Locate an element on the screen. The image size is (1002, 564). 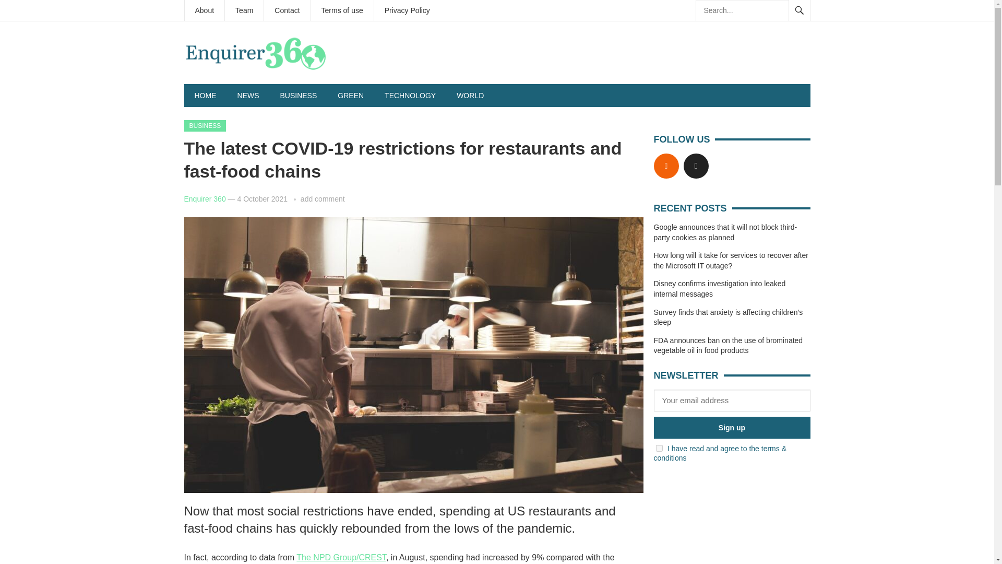
1 is located at coordinates (659, 448).